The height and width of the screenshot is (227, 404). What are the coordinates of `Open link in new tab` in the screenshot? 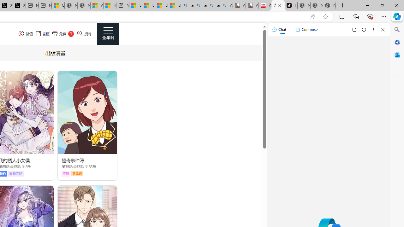 It's located at (354, 30).